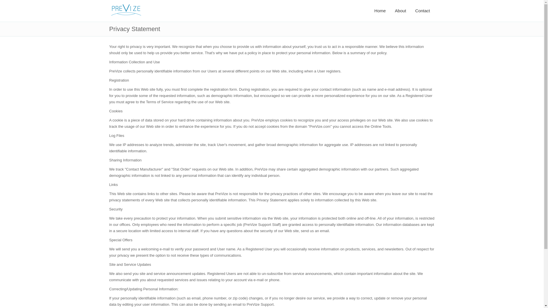 The width and height of the screenshot is (548, 308). What do you see at coordinates (422, 11) in the screenshot?
I see `Contact` at bounding box center [422, 11].